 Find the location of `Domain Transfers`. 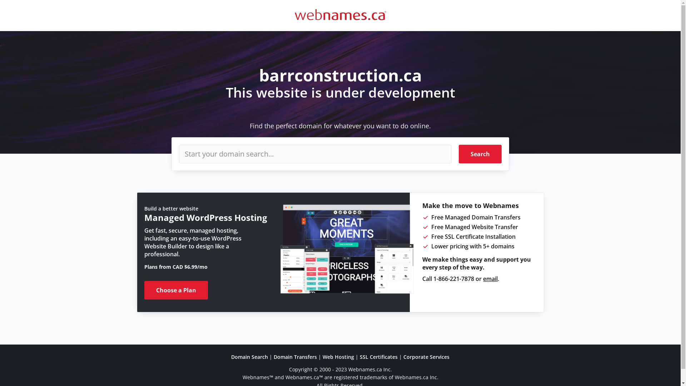

Domain Transfers is located at coordinates (295, 357).